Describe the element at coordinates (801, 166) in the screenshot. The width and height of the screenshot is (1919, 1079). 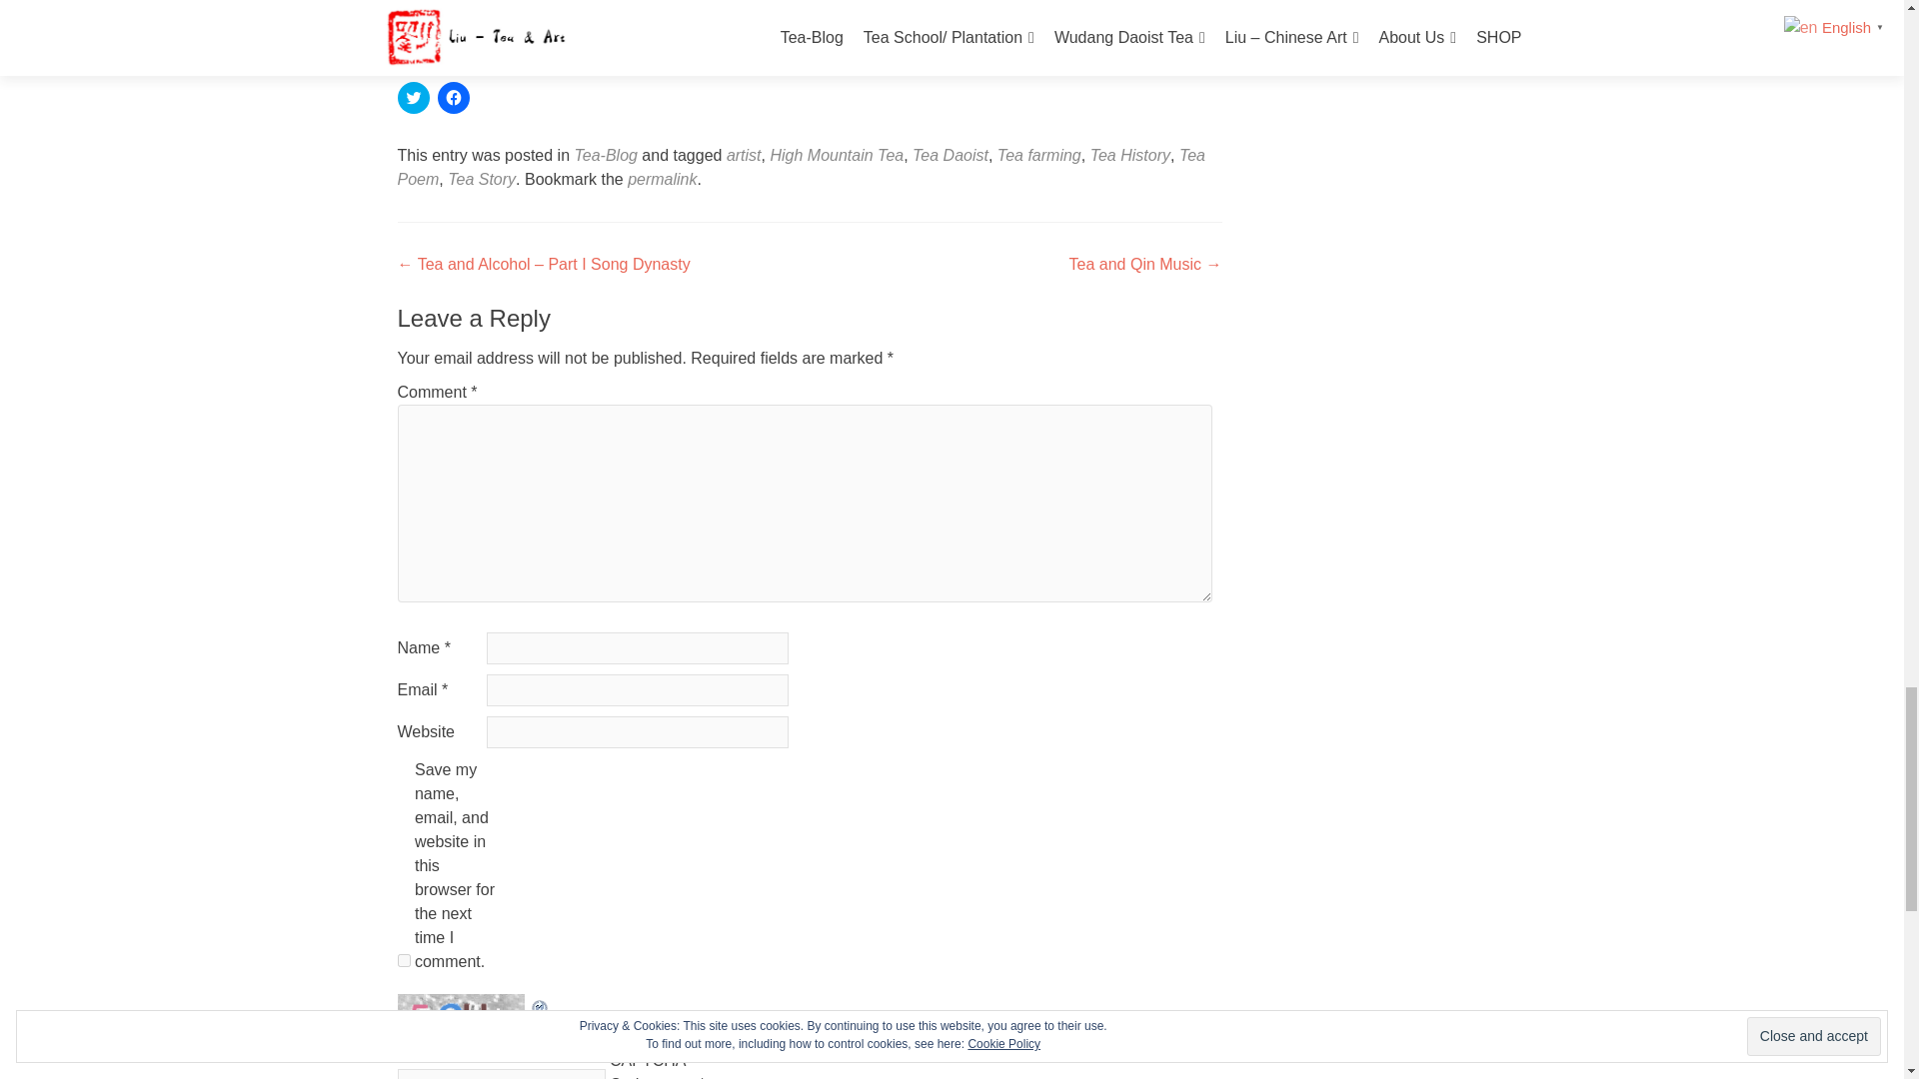
I see `Tea Poem` at that location.